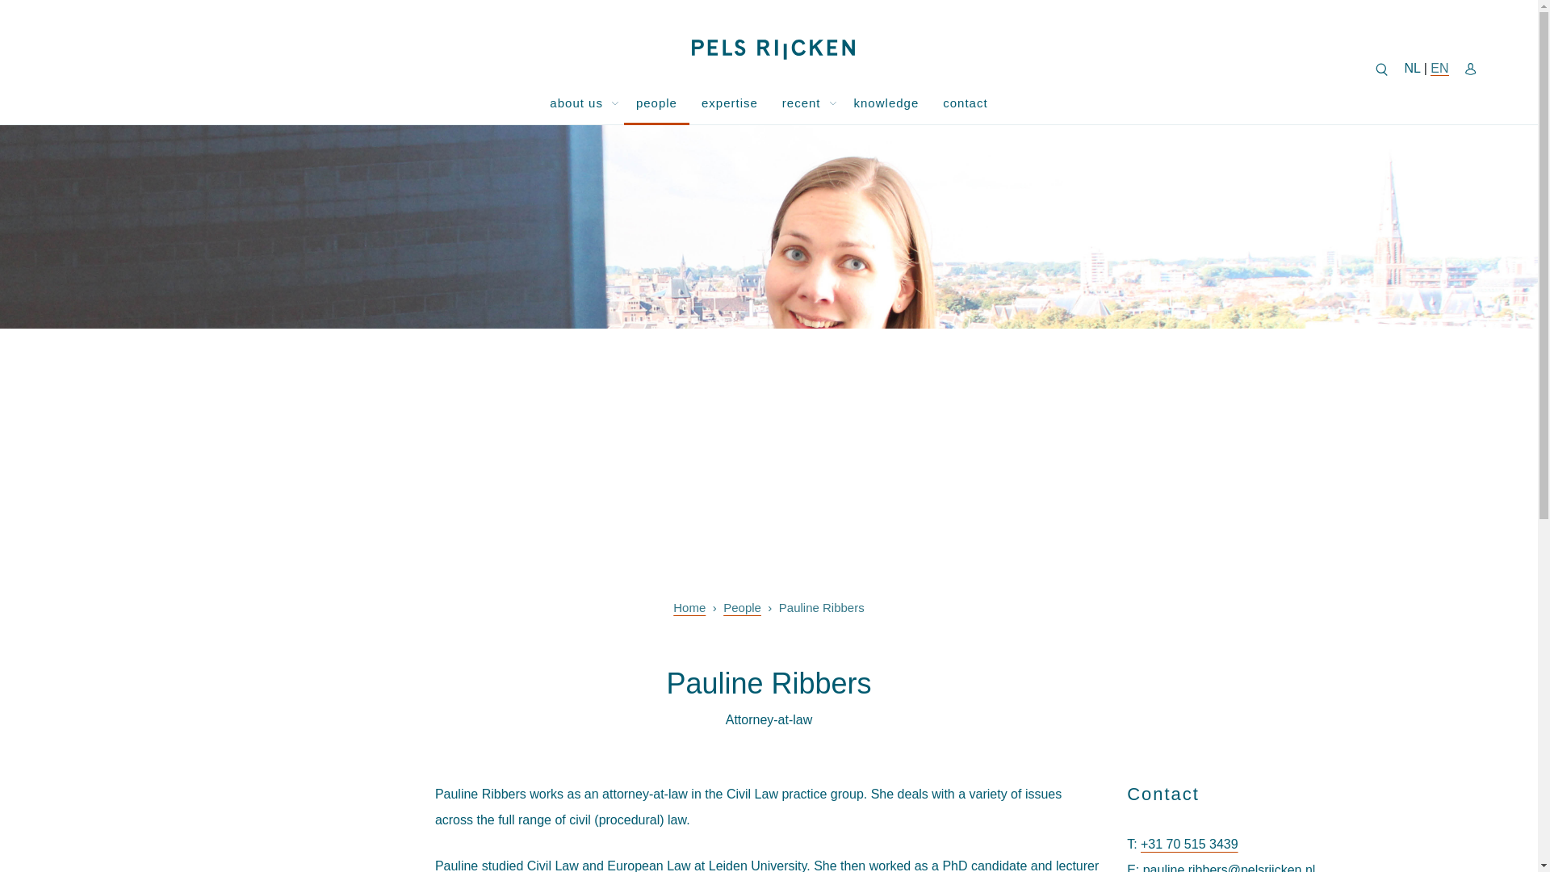 The width and height of the screenshot is (1550, 872). Describe the element at coordinates (570, 103) in the screenshot. I see `about us` at that location.